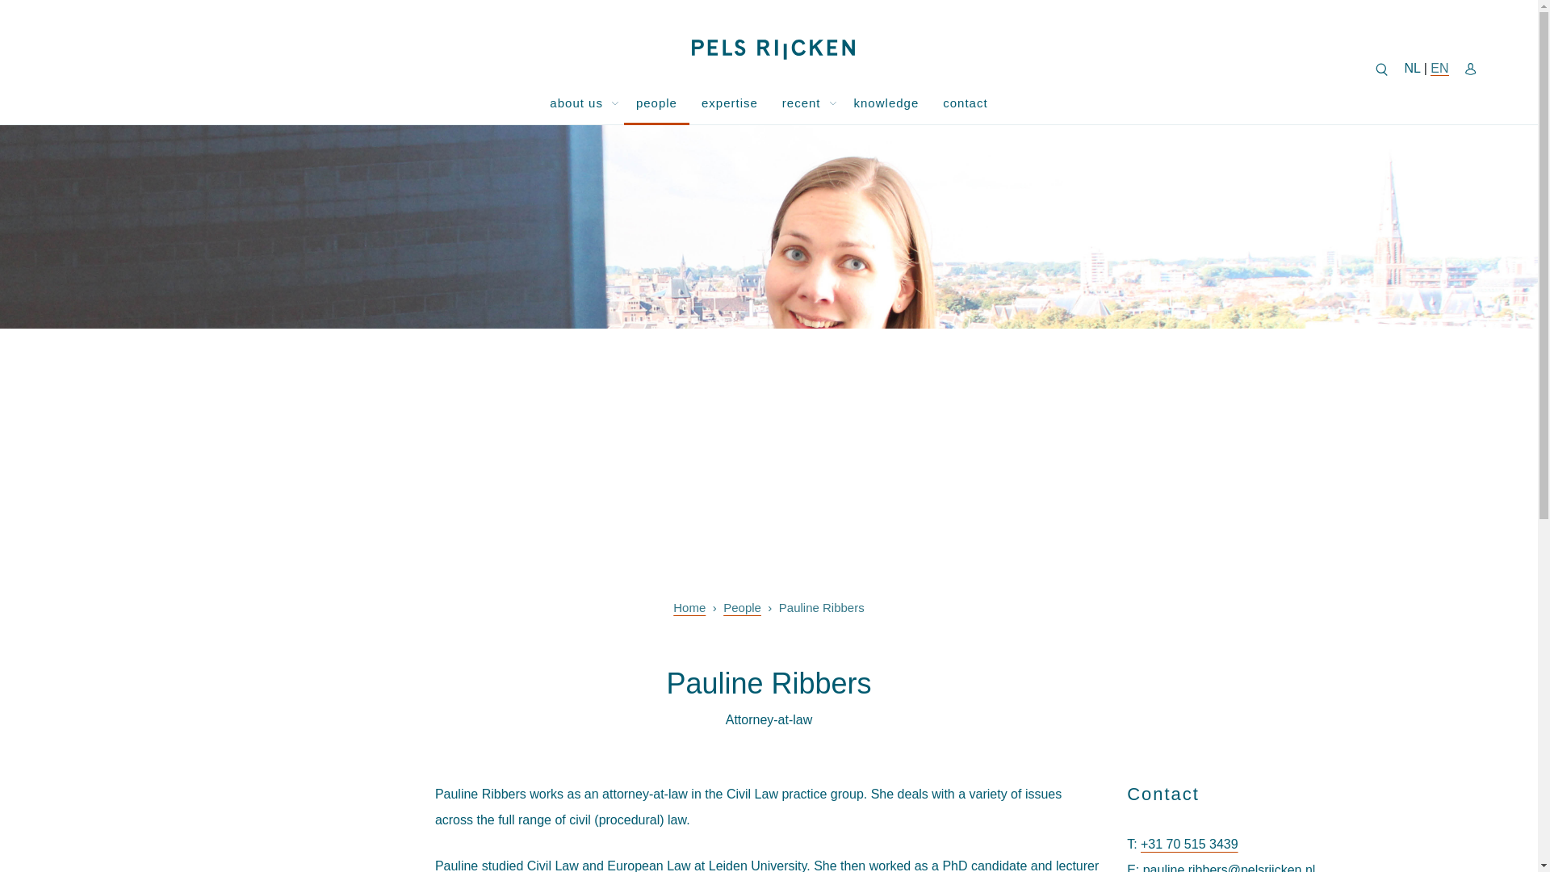 The width and height of the screenshot is (1550, 872). Describe the element at coordinates (570, 103) in the screenshot. I see `about us` at that location.